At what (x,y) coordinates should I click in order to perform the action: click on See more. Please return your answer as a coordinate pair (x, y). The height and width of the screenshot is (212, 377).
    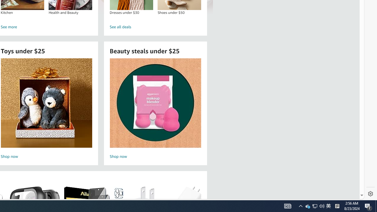
    Looking at the image, I should click on (47, 27).